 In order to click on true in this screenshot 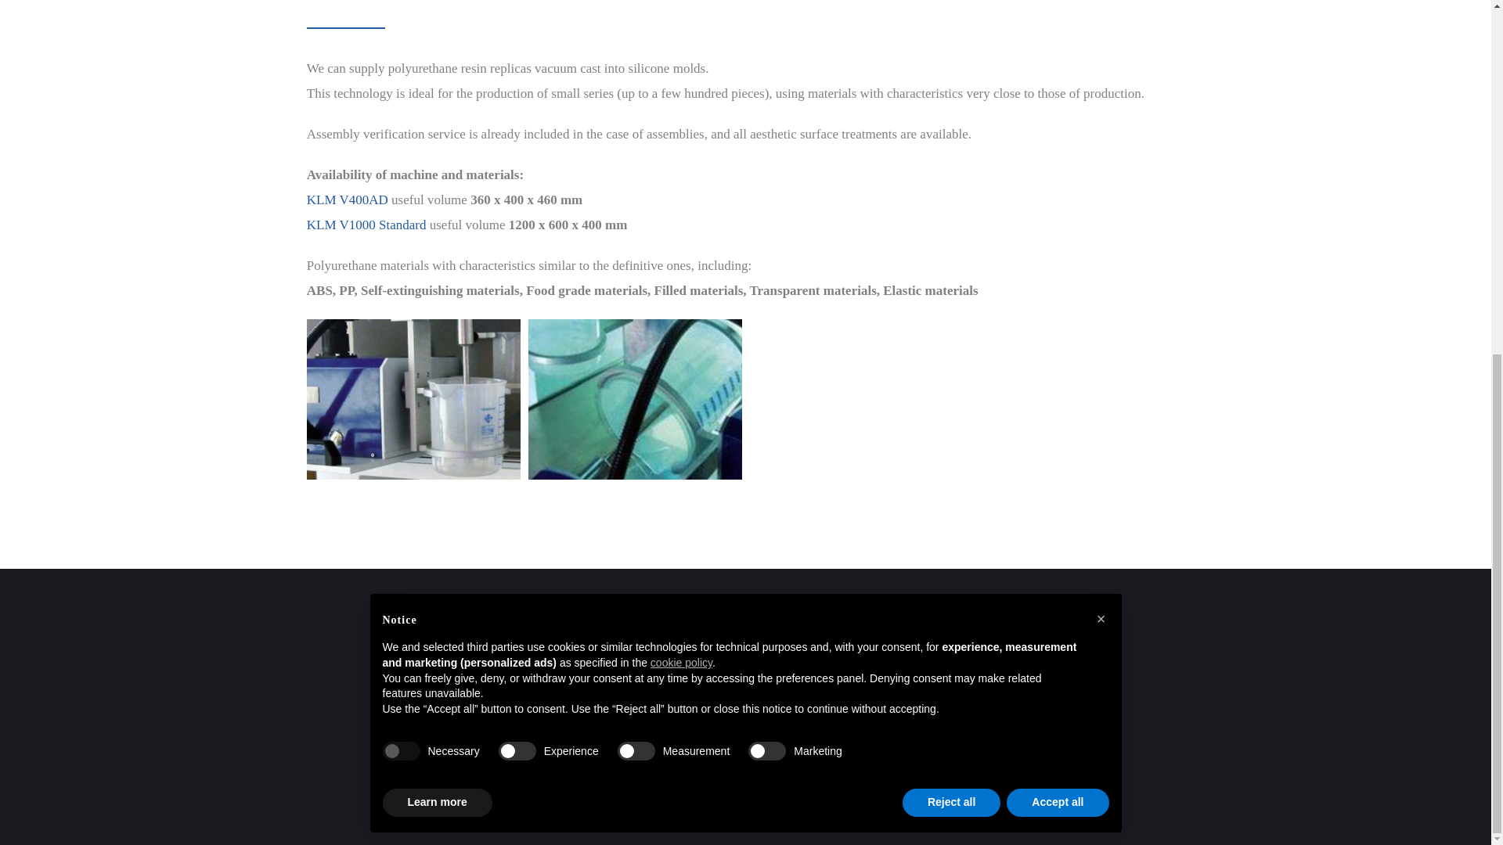, I will do `click(400, 147)`.